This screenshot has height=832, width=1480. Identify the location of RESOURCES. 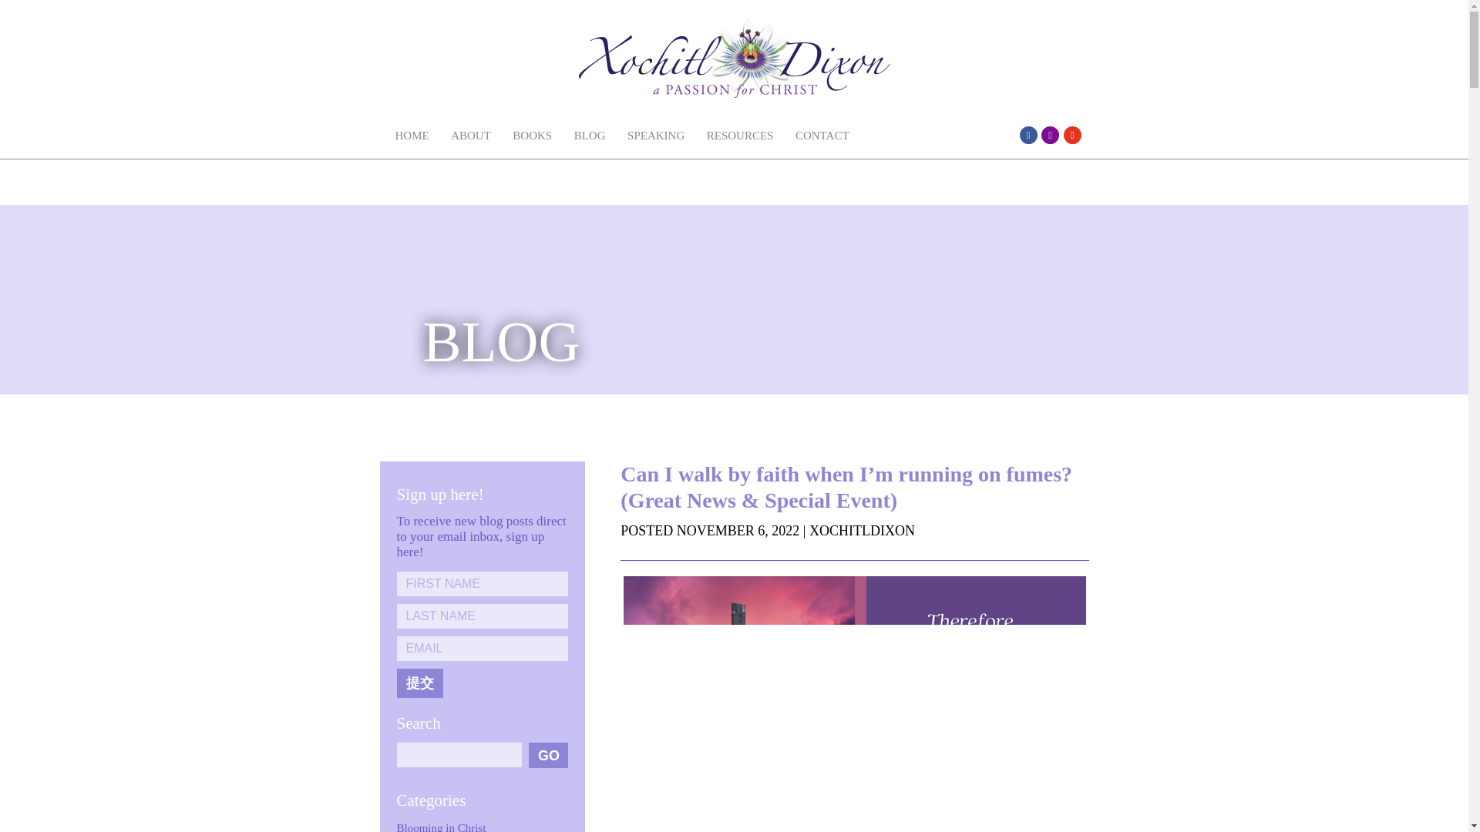
(740, 136).